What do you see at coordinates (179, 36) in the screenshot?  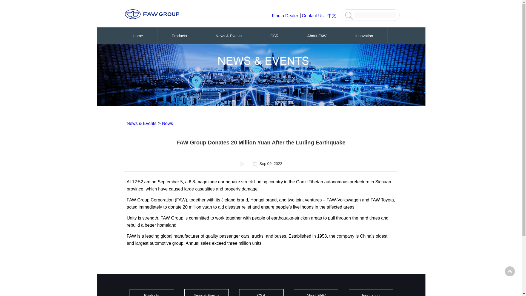 I see `Products` at bounding box center [179, 36].